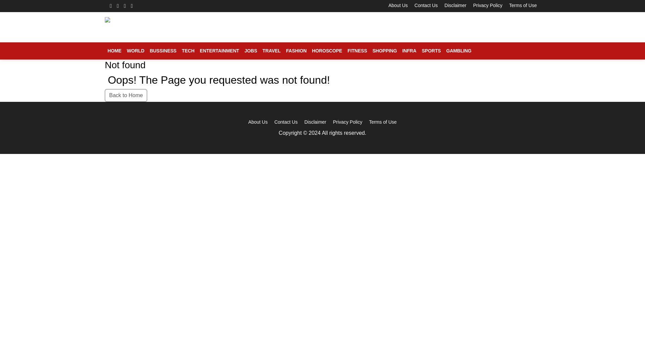  What do you see at coordinates (409, 51) in the screenshot?
I see `INFRA` at bounding box center [409, 51].